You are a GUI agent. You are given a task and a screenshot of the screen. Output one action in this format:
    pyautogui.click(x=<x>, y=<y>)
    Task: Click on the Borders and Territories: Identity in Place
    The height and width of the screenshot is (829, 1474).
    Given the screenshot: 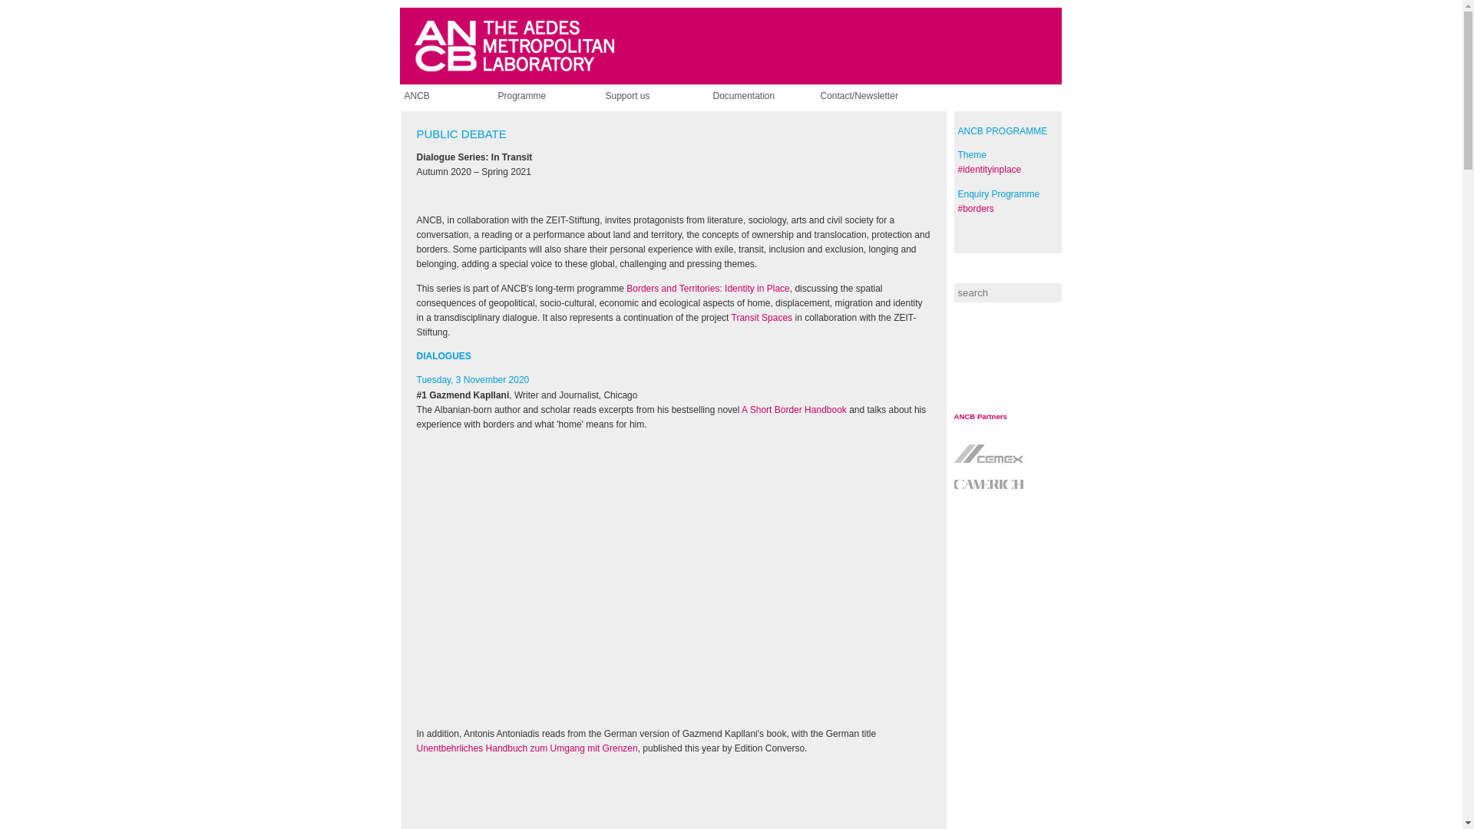 What is the action you would take?
    pyautogui.click(x=708, y=288)
    